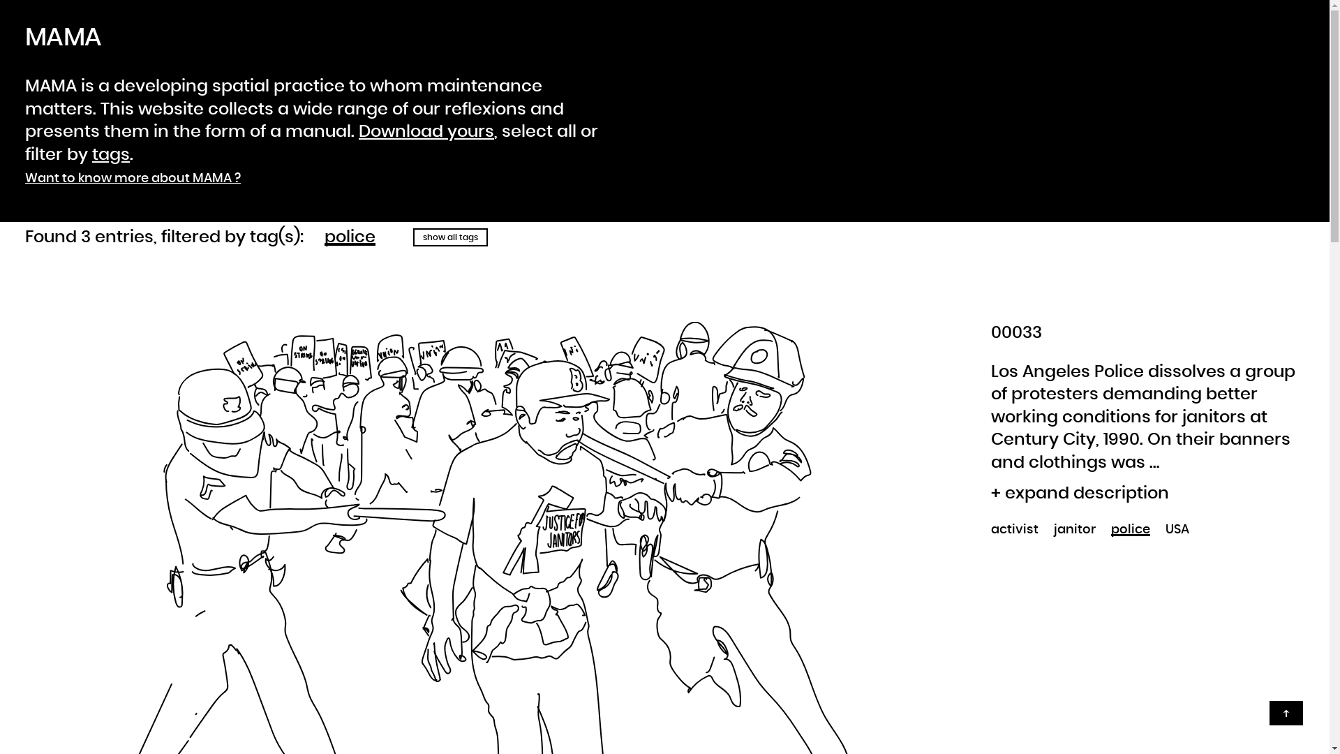 The height and width of the screenshot is (754, 1340). Describe the element at coordinates (1177, 530) in the screenshot. I see `USA` at that location.